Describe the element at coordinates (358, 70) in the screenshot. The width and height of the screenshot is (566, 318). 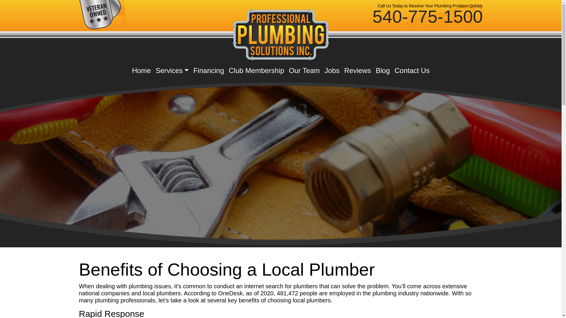
I see `Reviews` at that location.